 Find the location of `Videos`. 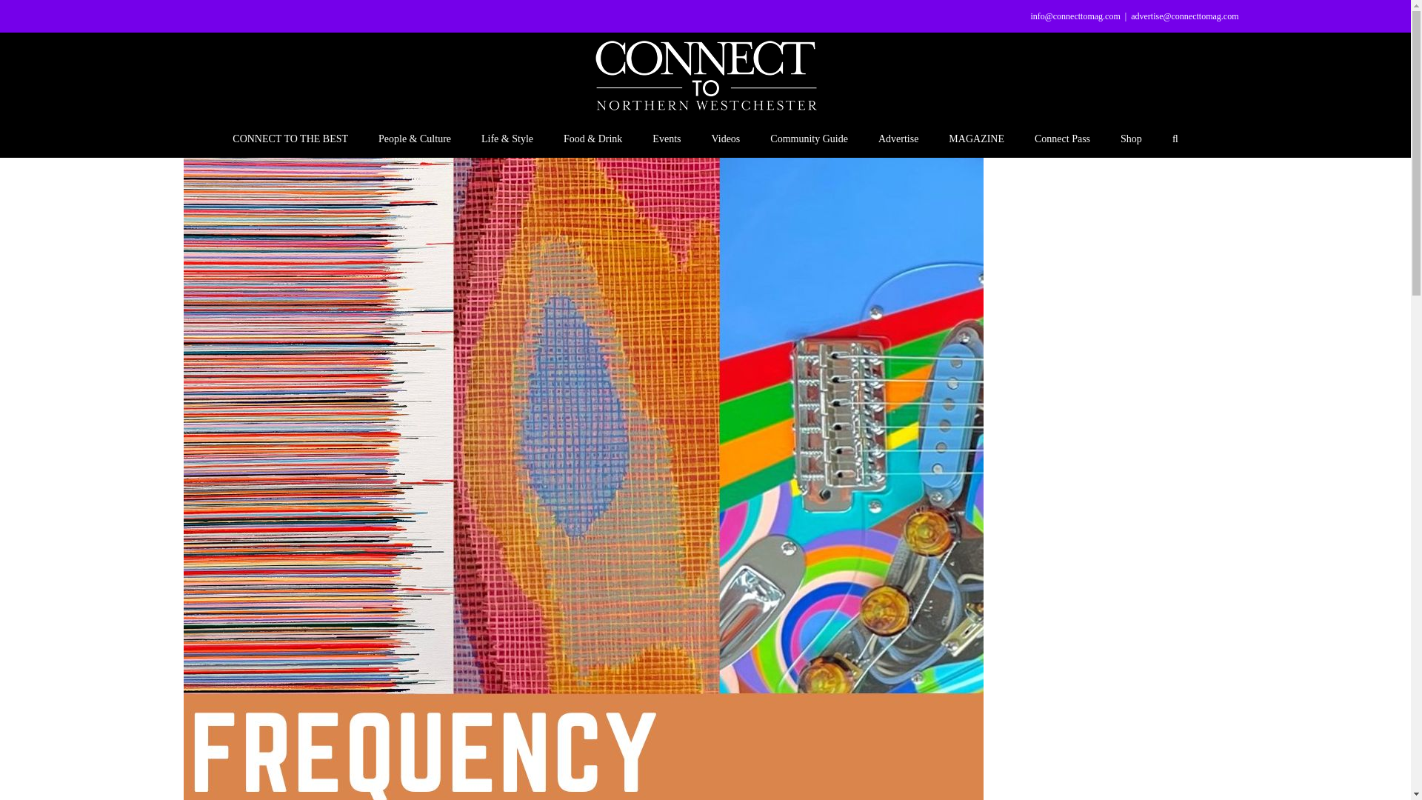

Videos is located at coordinates (725, 138).